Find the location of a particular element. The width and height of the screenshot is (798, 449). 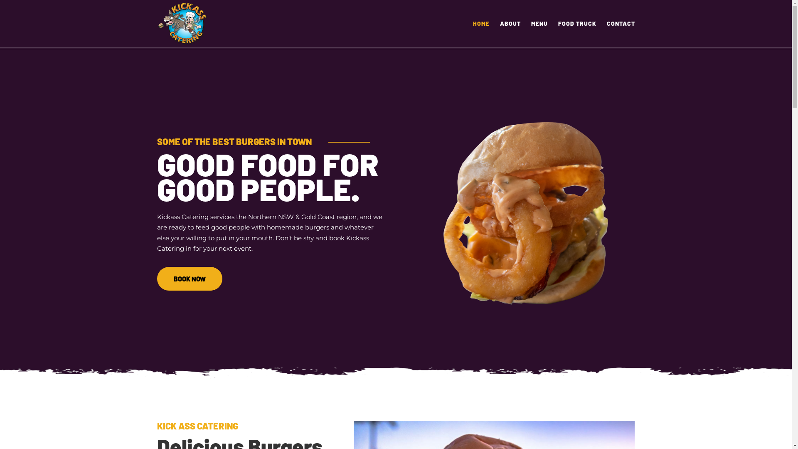

BOOK NOW is located at coordinates (190, 279).